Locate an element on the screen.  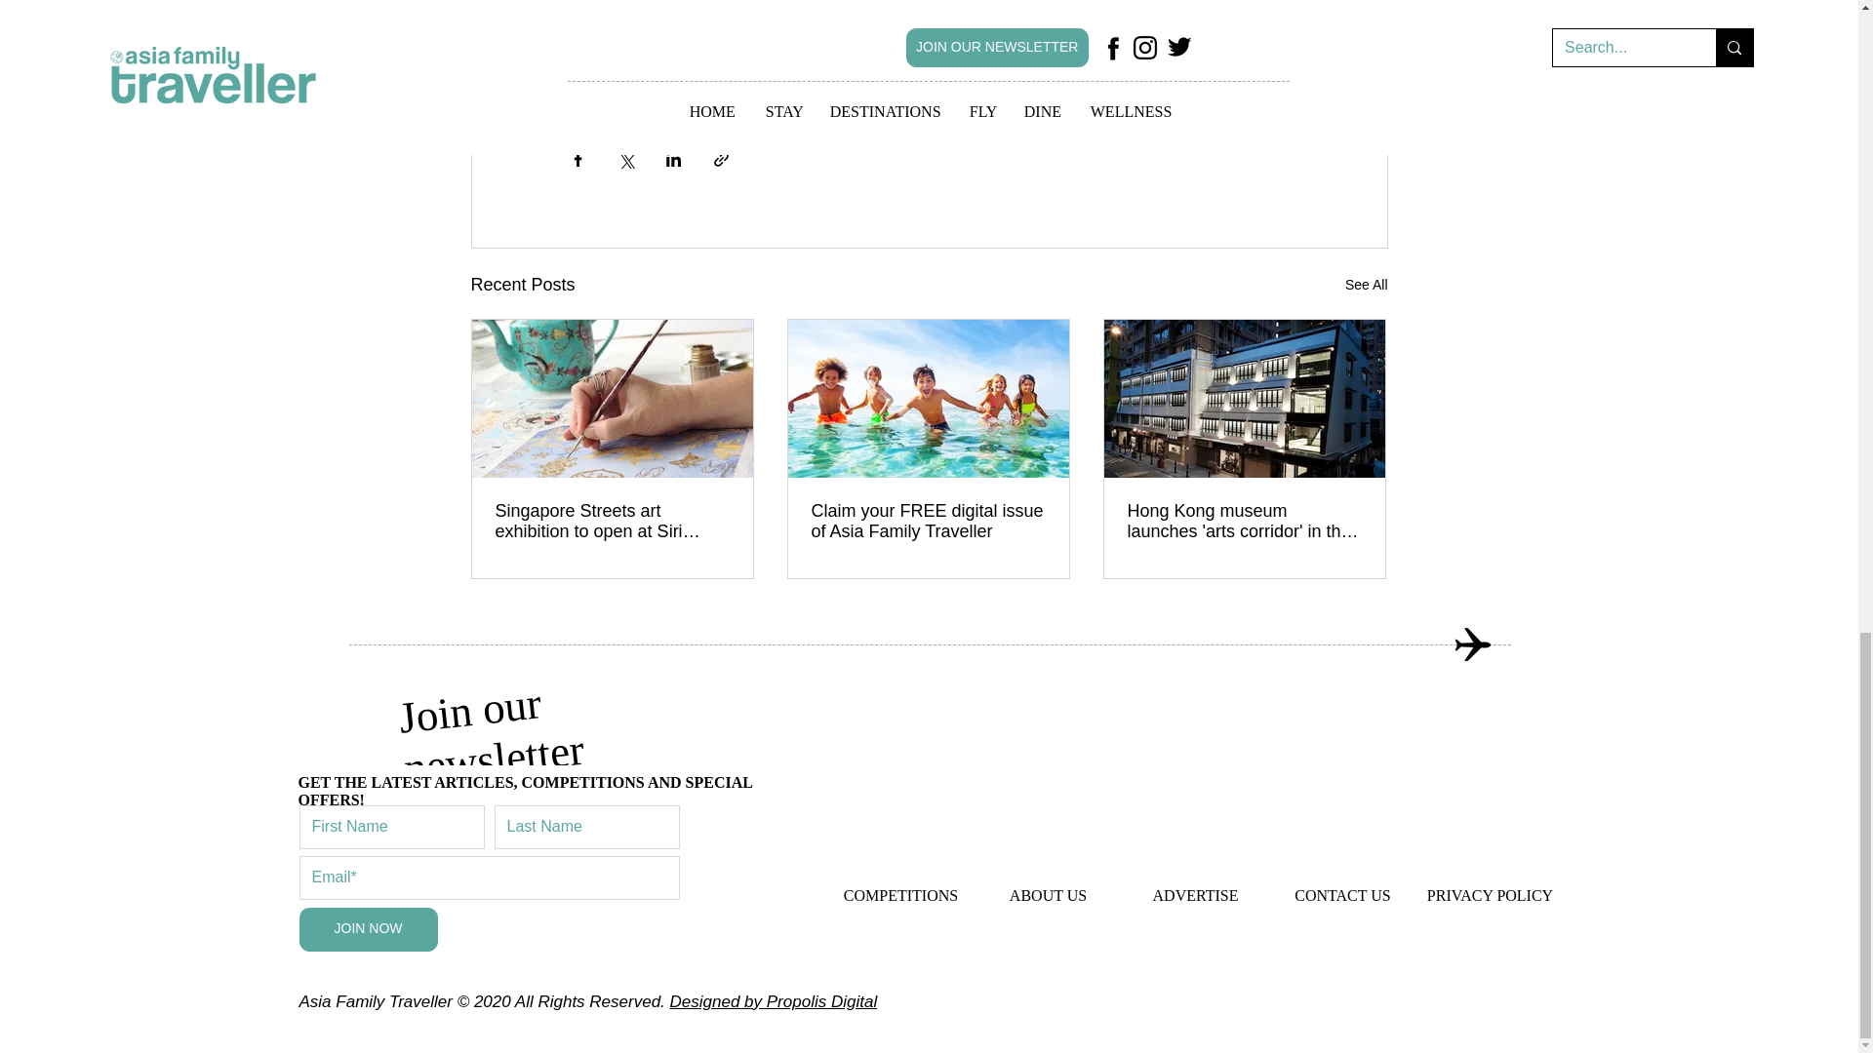
historic Hong Kong is located at coordinates (781, 86).